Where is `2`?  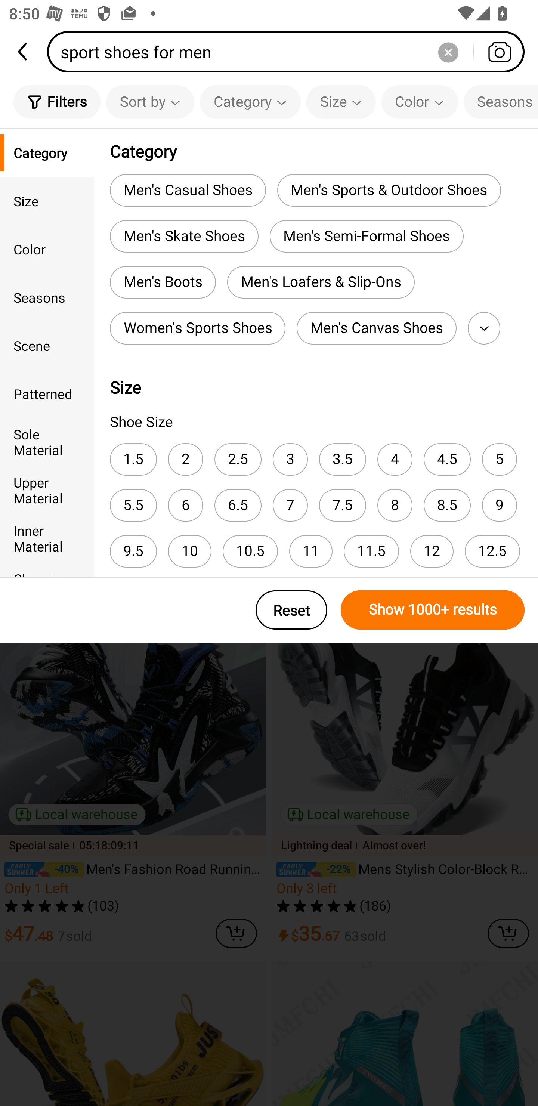
2 is located at coordinates (185, 459).